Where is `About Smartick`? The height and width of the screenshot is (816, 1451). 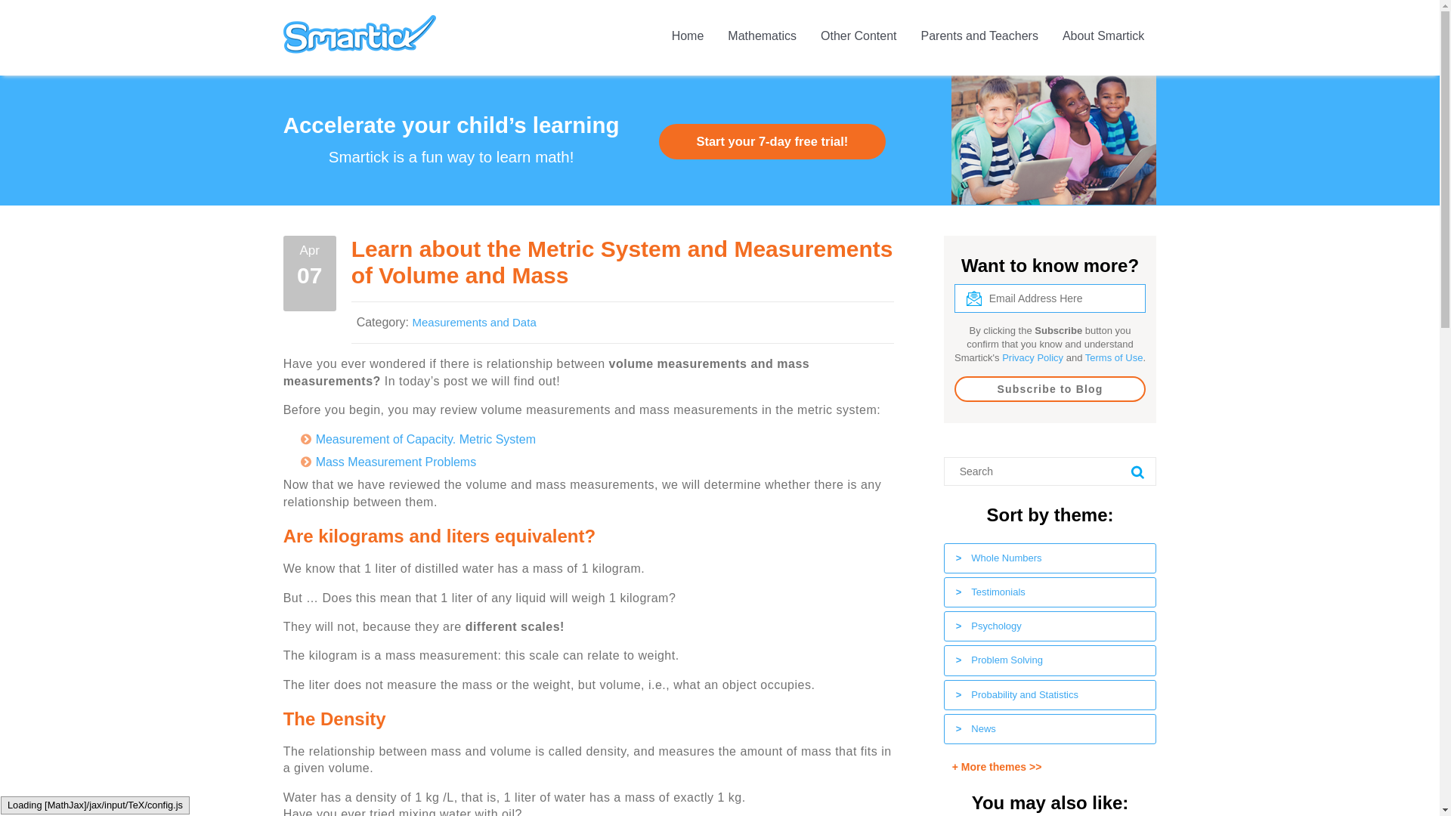 About Smartick is located at coordinates (1103, 38).